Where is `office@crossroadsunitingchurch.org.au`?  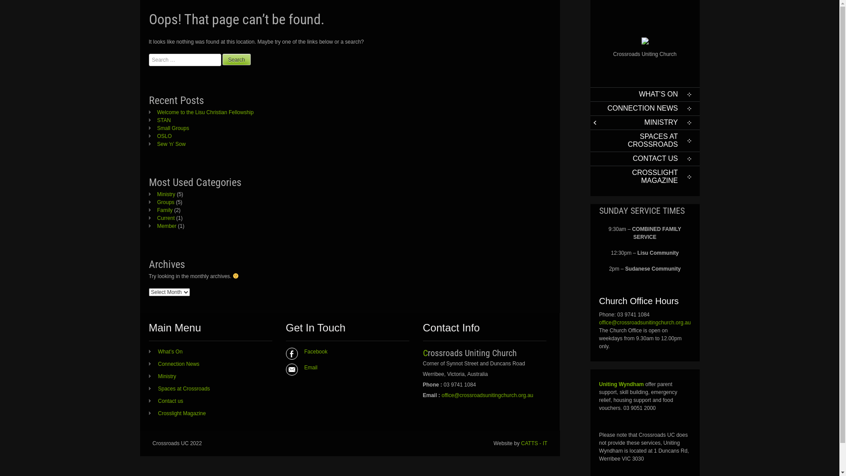
office@crossroadsunitingchurch.org.au is located at coordinates (645, 323).